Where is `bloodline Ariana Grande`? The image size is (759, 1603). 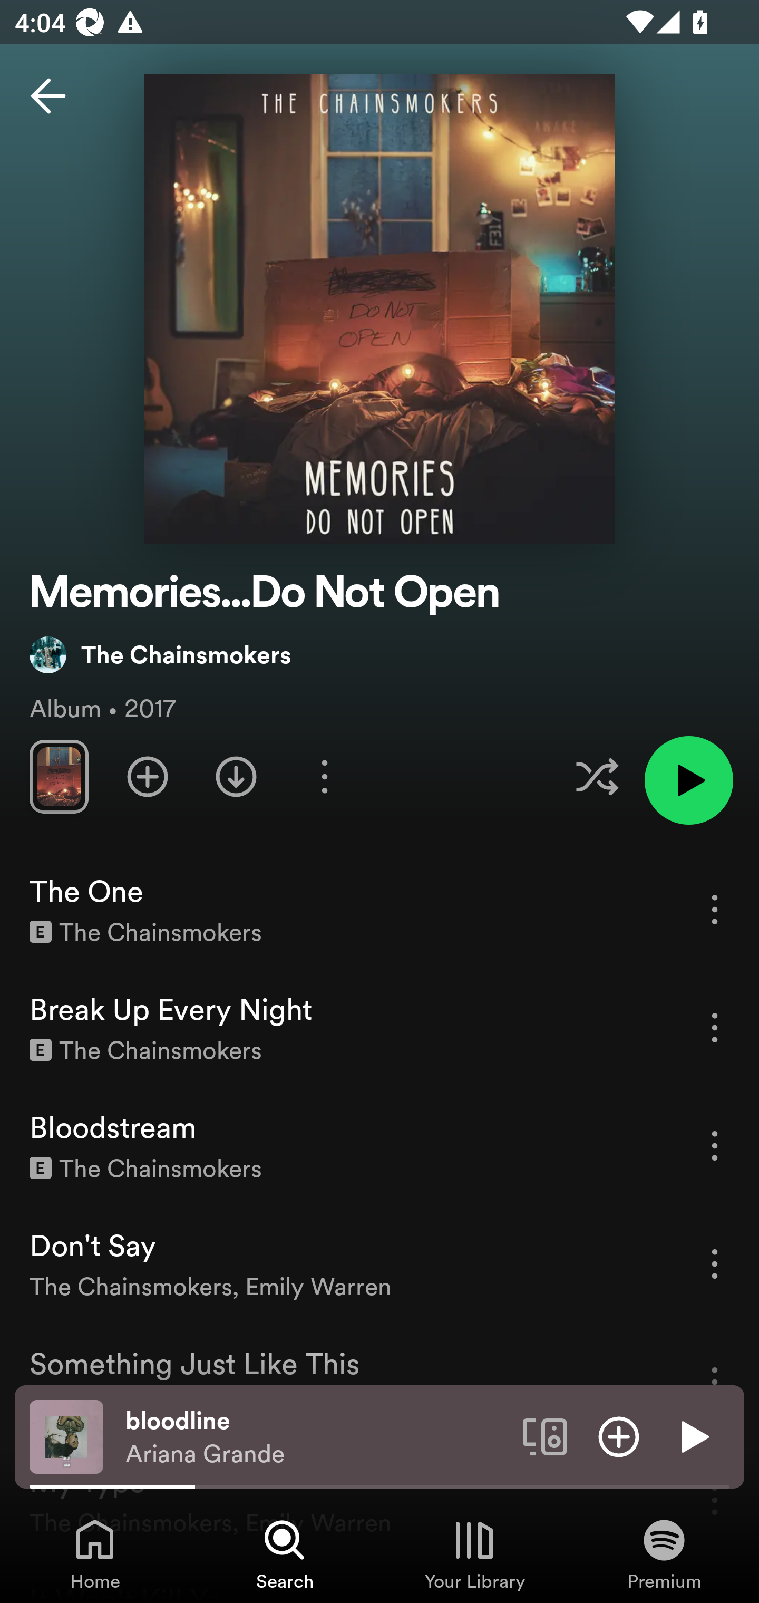 bloodline Ariana Grande is located at coordinates (316, 1437).